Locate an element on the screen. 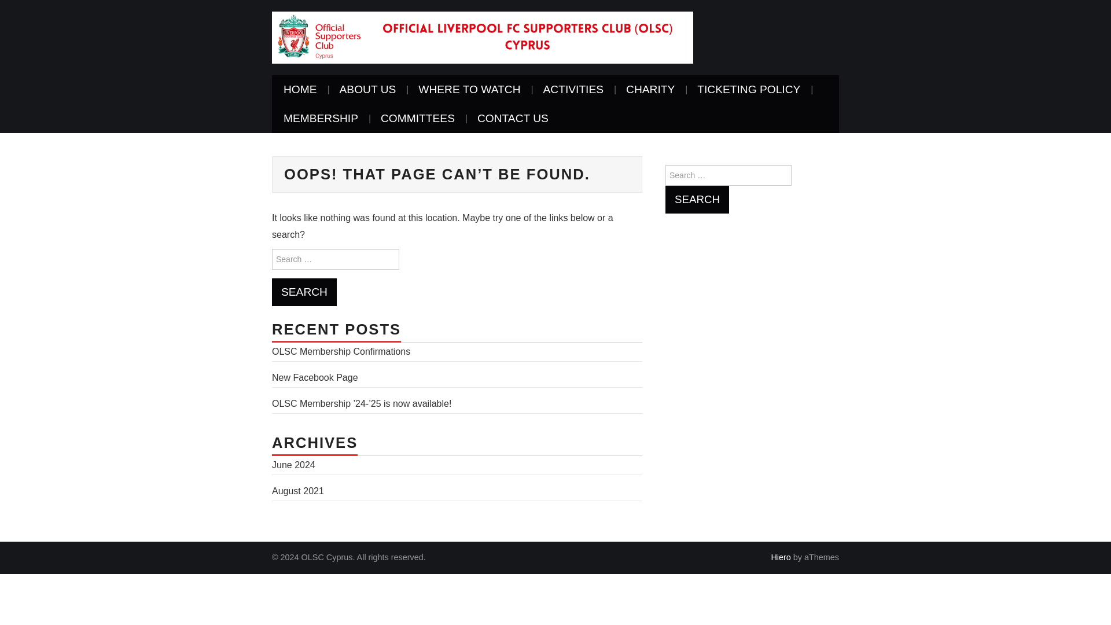  COMMITTEES is located at coordinates (418, 119).